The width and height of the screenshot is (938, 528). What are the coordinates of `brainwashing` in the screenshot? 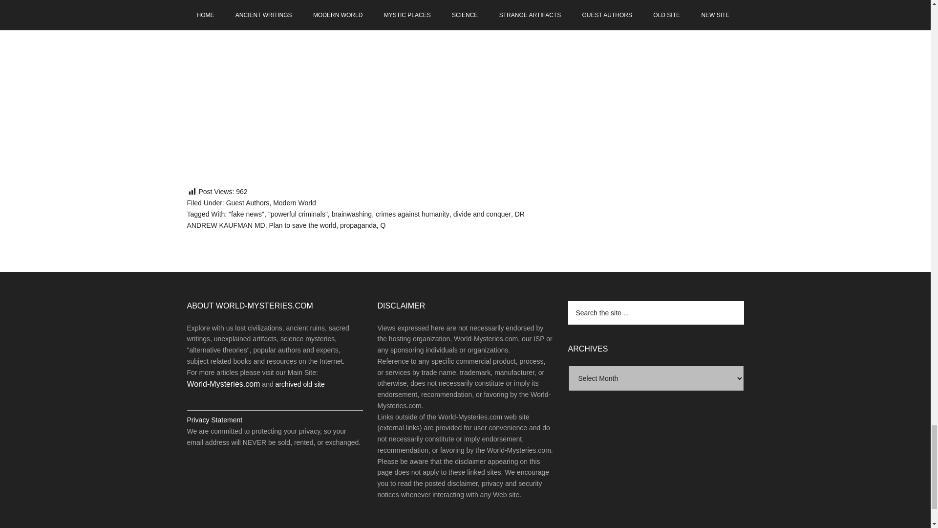 It's located at (352, 214).